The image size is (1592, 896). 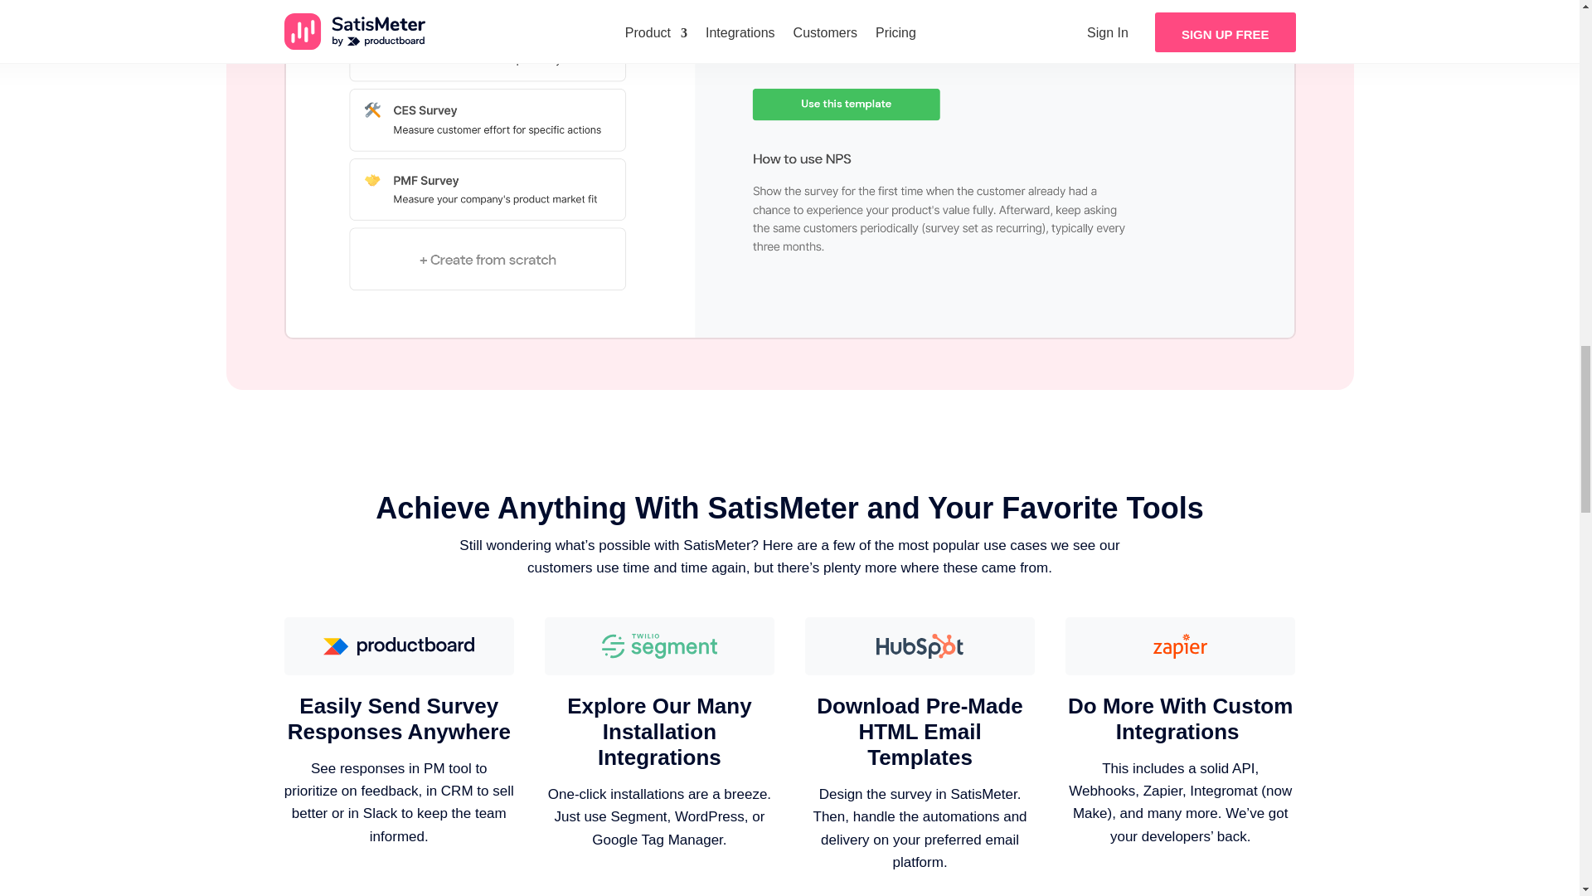 What do you see at coordinates (1181, 645) in the screenshot?
I see `Zapier` at bounding box center [1181, 645].